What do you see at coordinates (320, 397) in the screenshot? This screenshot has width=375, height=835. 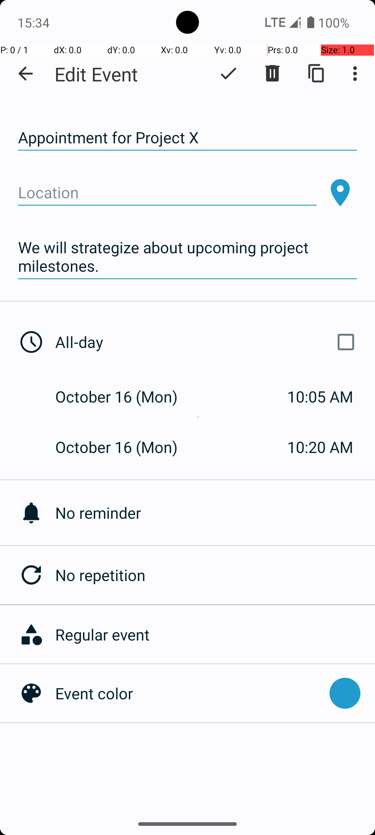 I see `10:05 AM` at bounding box center [320, 397].